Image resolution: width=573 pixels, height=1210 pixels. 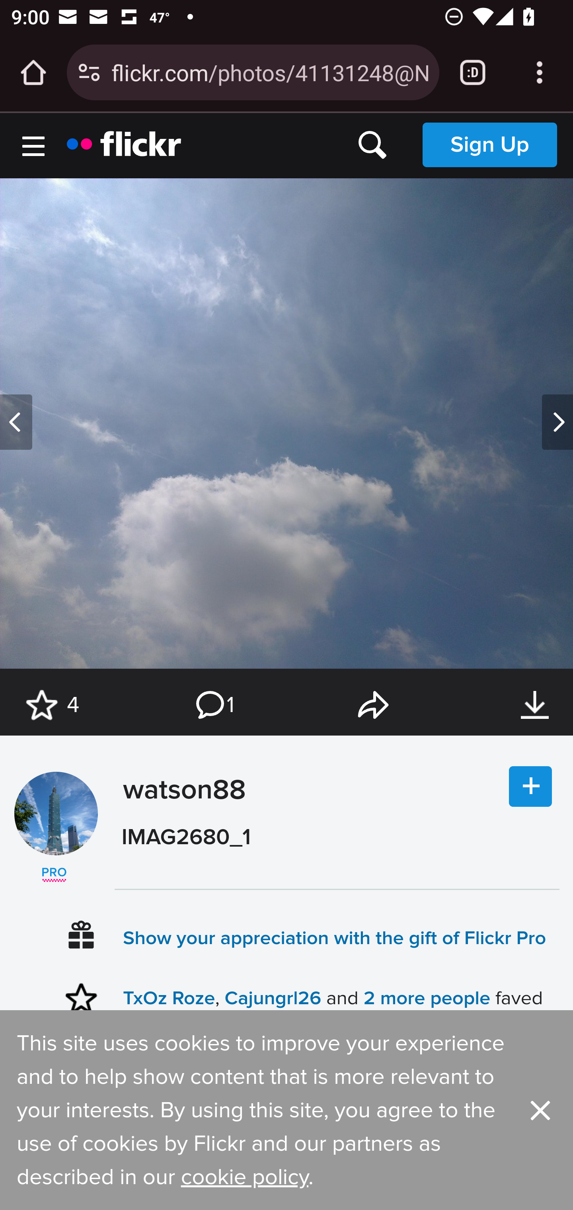 I want to click on Connection is secure, so click(x=89, y=72).